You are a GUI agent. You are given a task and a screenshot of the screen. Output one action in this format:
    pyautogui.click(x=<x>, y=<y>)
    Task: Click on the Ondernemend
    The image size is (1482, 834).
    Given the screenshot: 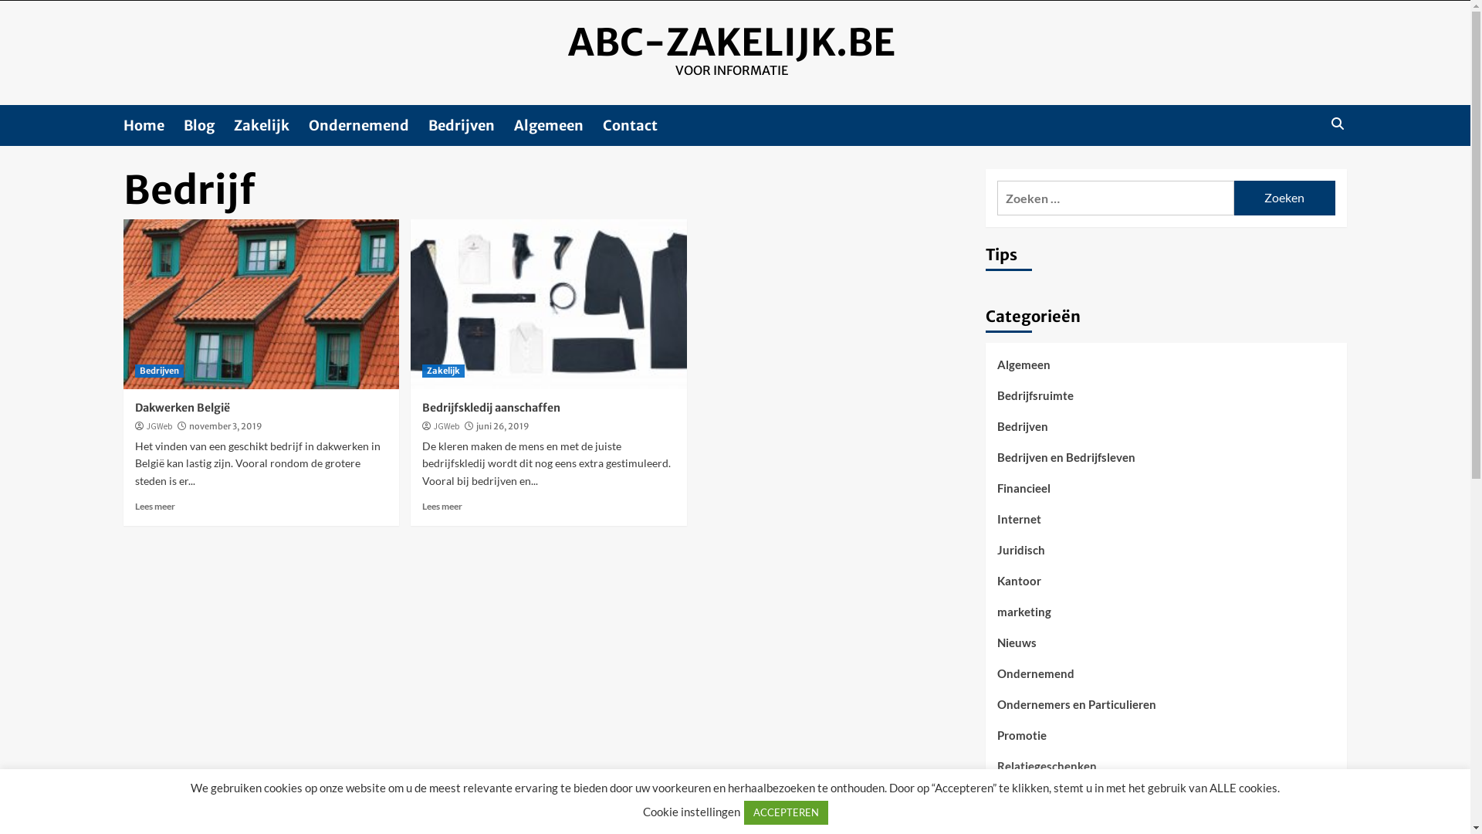 What is the action you would take?
    pyautogui.click(x=1036, y=680)
    